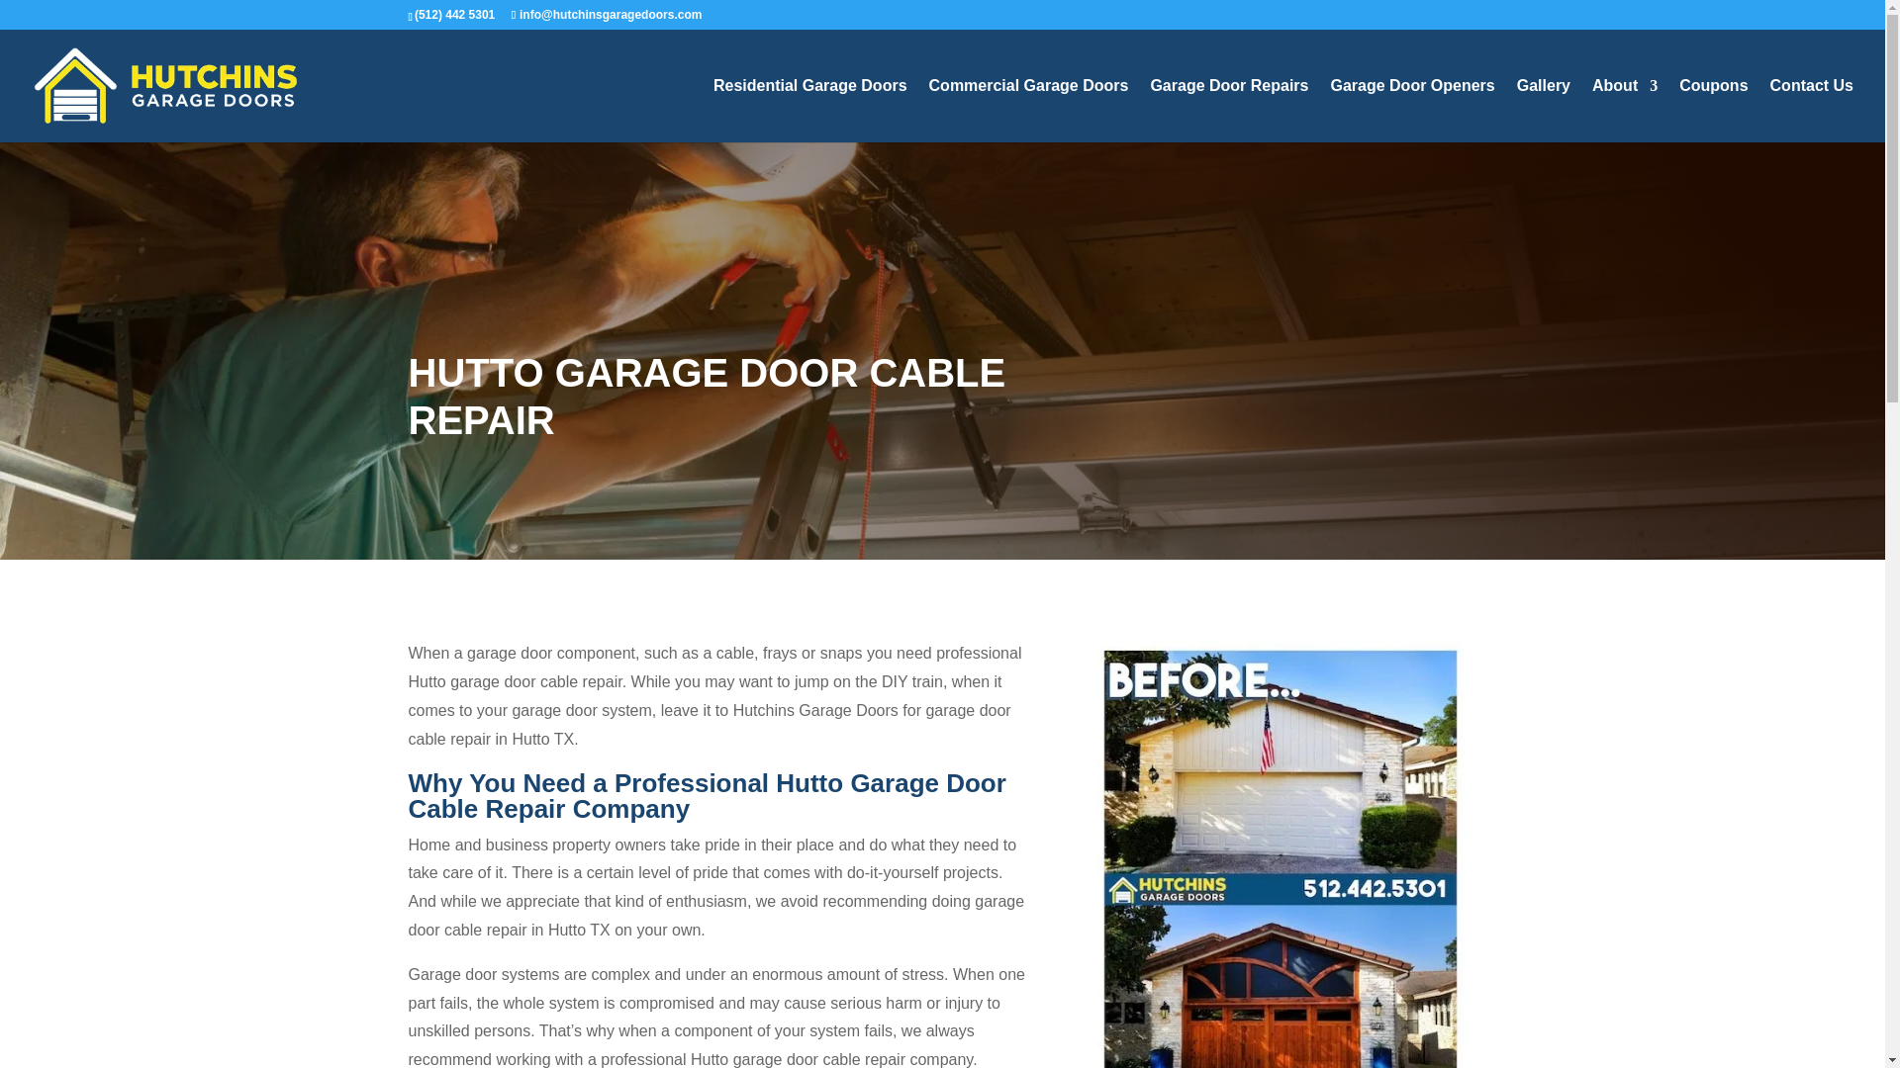  What do you see at coordinates (1714, 110) in the screenshot?
I see `Coupons` at bounding box center [1714, 110].